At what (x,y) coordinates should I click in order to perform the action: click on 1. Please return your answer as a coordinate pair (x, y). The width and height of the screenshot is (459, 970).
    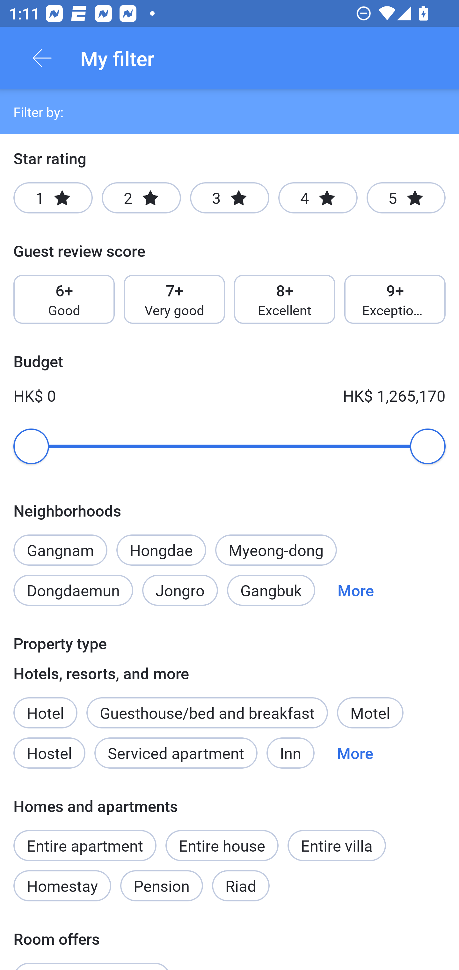
    Looking at the image, I should click on (53, 198).